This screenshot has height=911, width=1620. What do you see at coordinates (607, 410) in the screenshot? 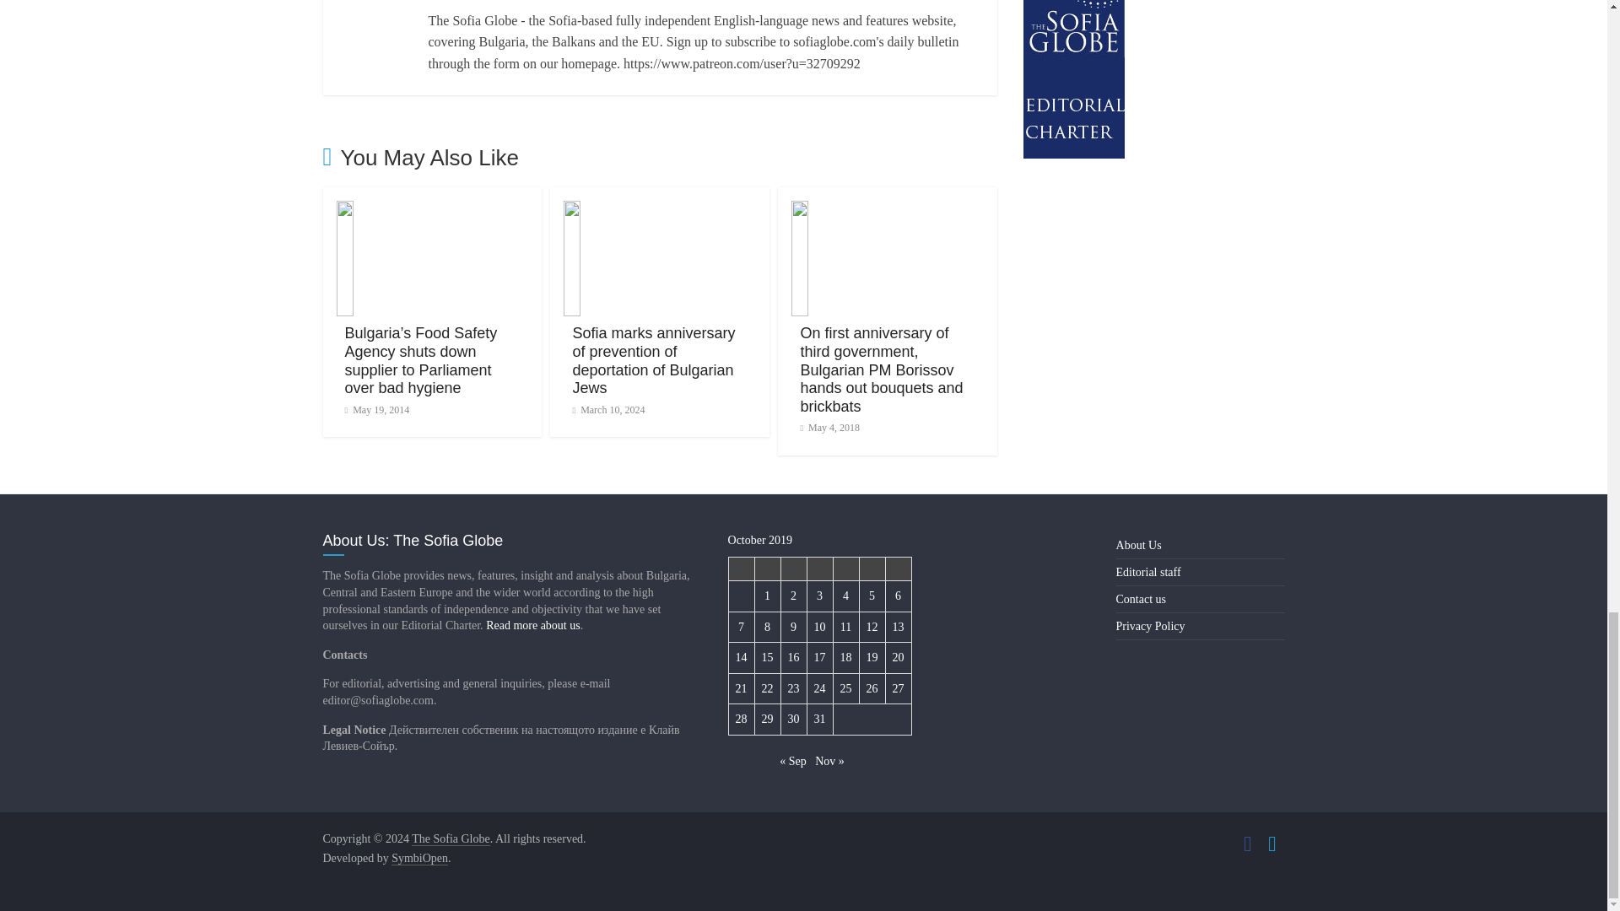
I see `7:06 PM` at bounding box center [607, 410].